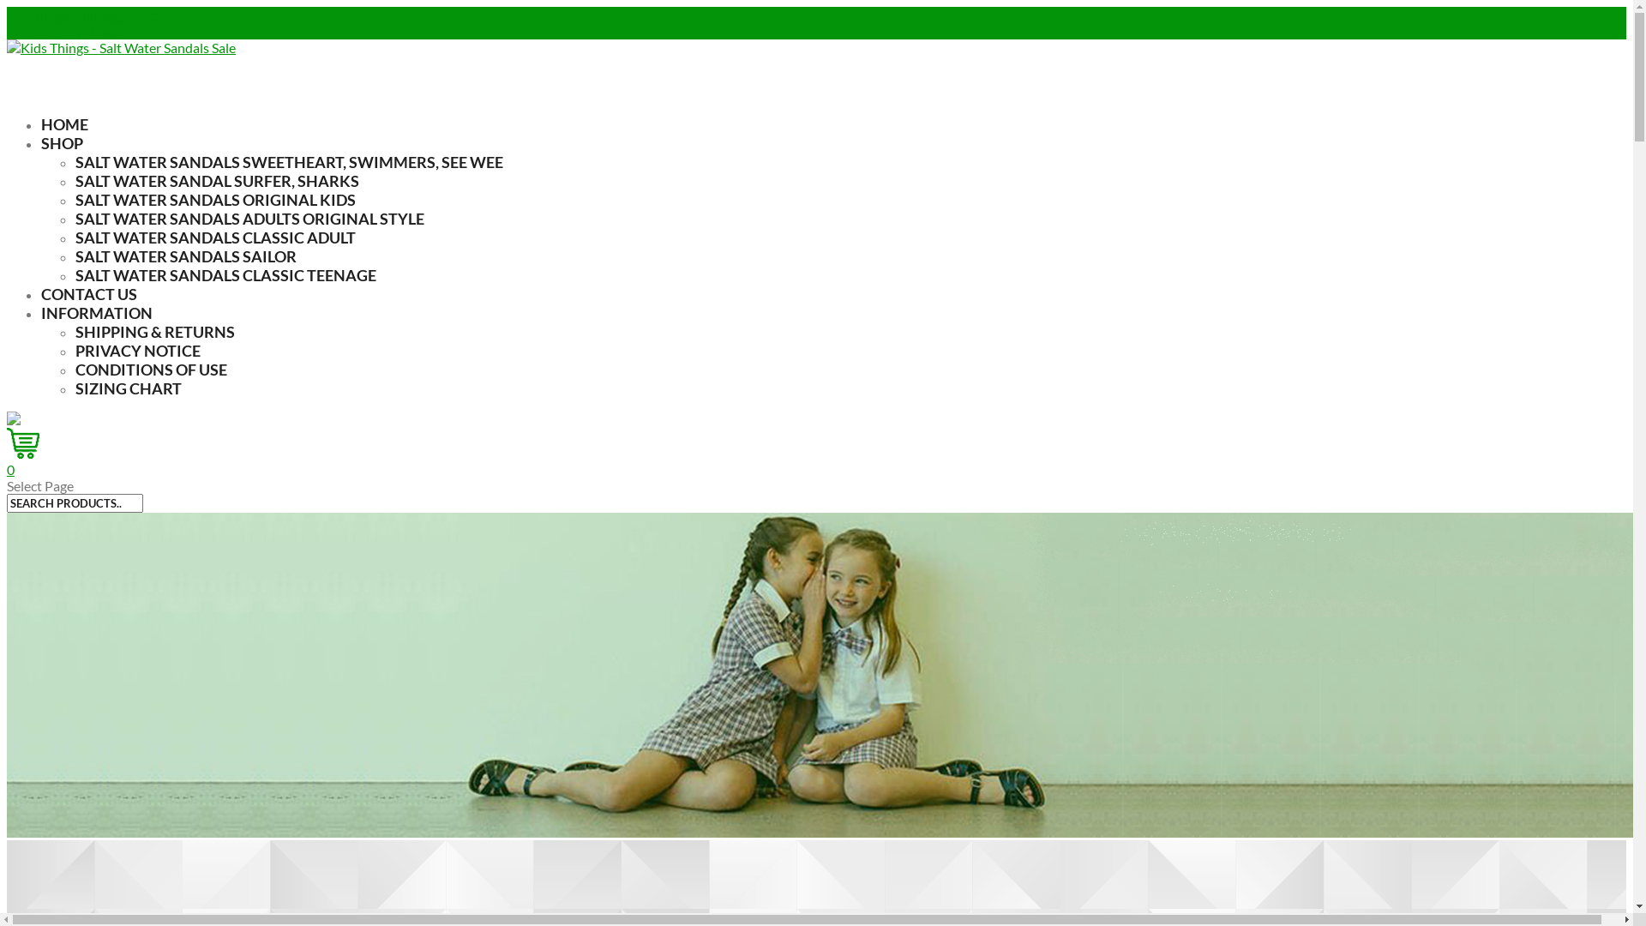  What do you see at coordinates (616, 461) in the screenshot?
I see `0` at bounding box center [616, 461].